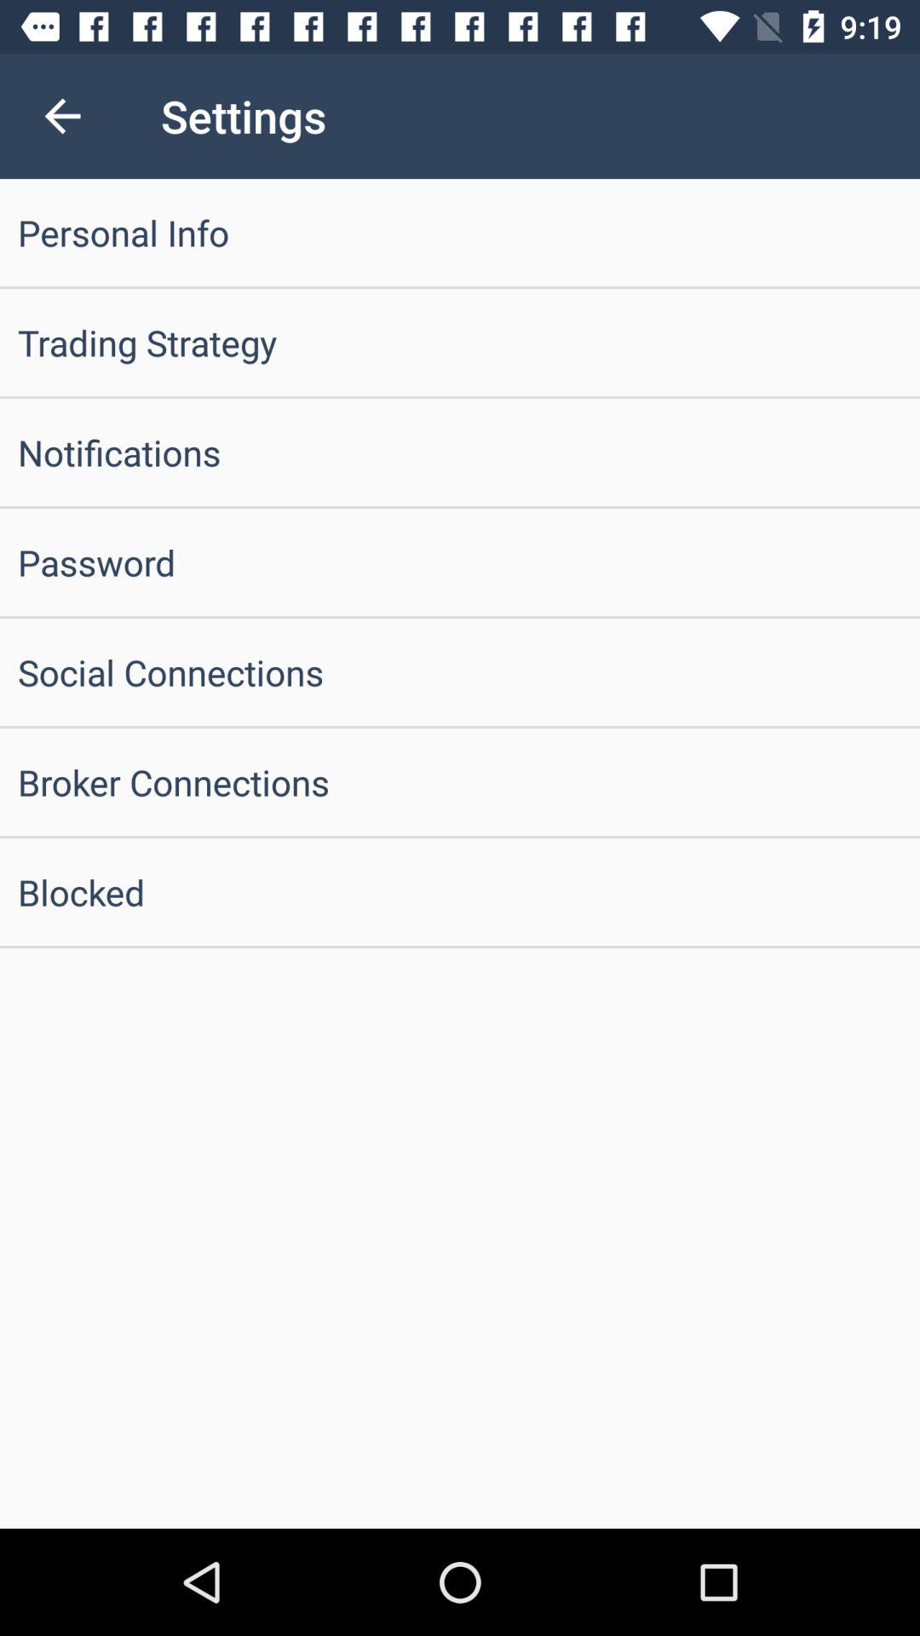 The image size is (920, 1636). I want to click on press broker connections, so click(460, 782).